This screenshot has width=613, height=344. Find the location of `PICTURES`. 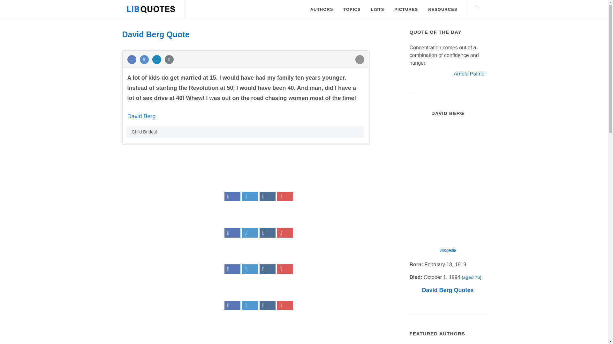

PICTURES is located at coordinates (406, 10).